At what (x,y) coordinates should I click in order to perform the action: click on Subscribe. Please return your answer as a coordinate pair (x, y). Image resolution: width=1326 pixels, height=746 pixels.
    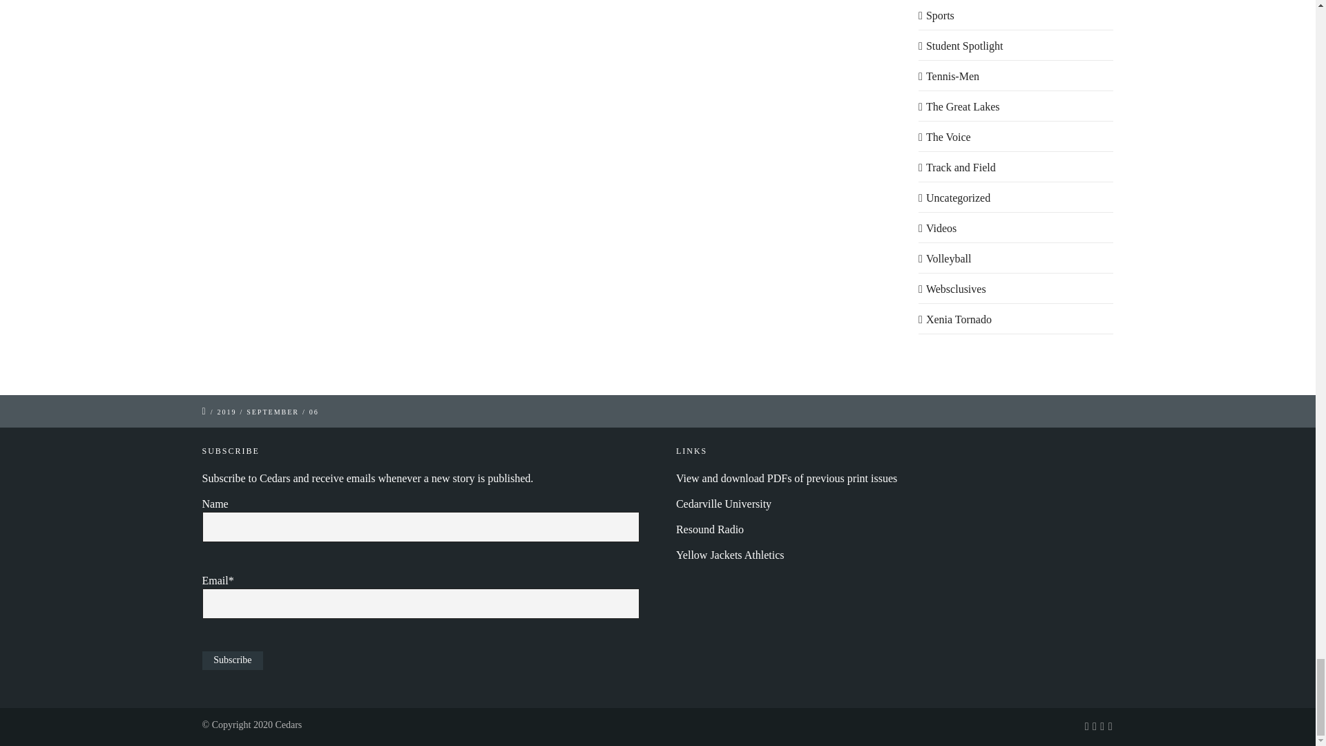
    Looking at the image, I should click on (232, 660).